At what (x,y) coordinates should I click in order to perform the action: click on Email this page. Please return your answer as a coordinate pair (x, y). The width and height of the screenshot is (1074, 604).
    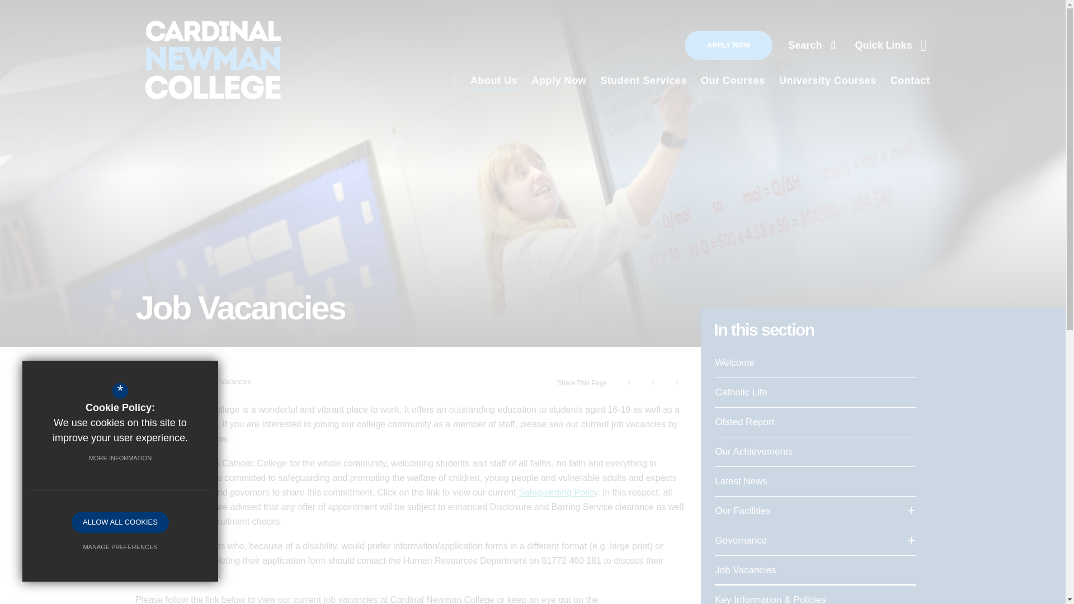
    Looking at the image, I should click on (675, 383).